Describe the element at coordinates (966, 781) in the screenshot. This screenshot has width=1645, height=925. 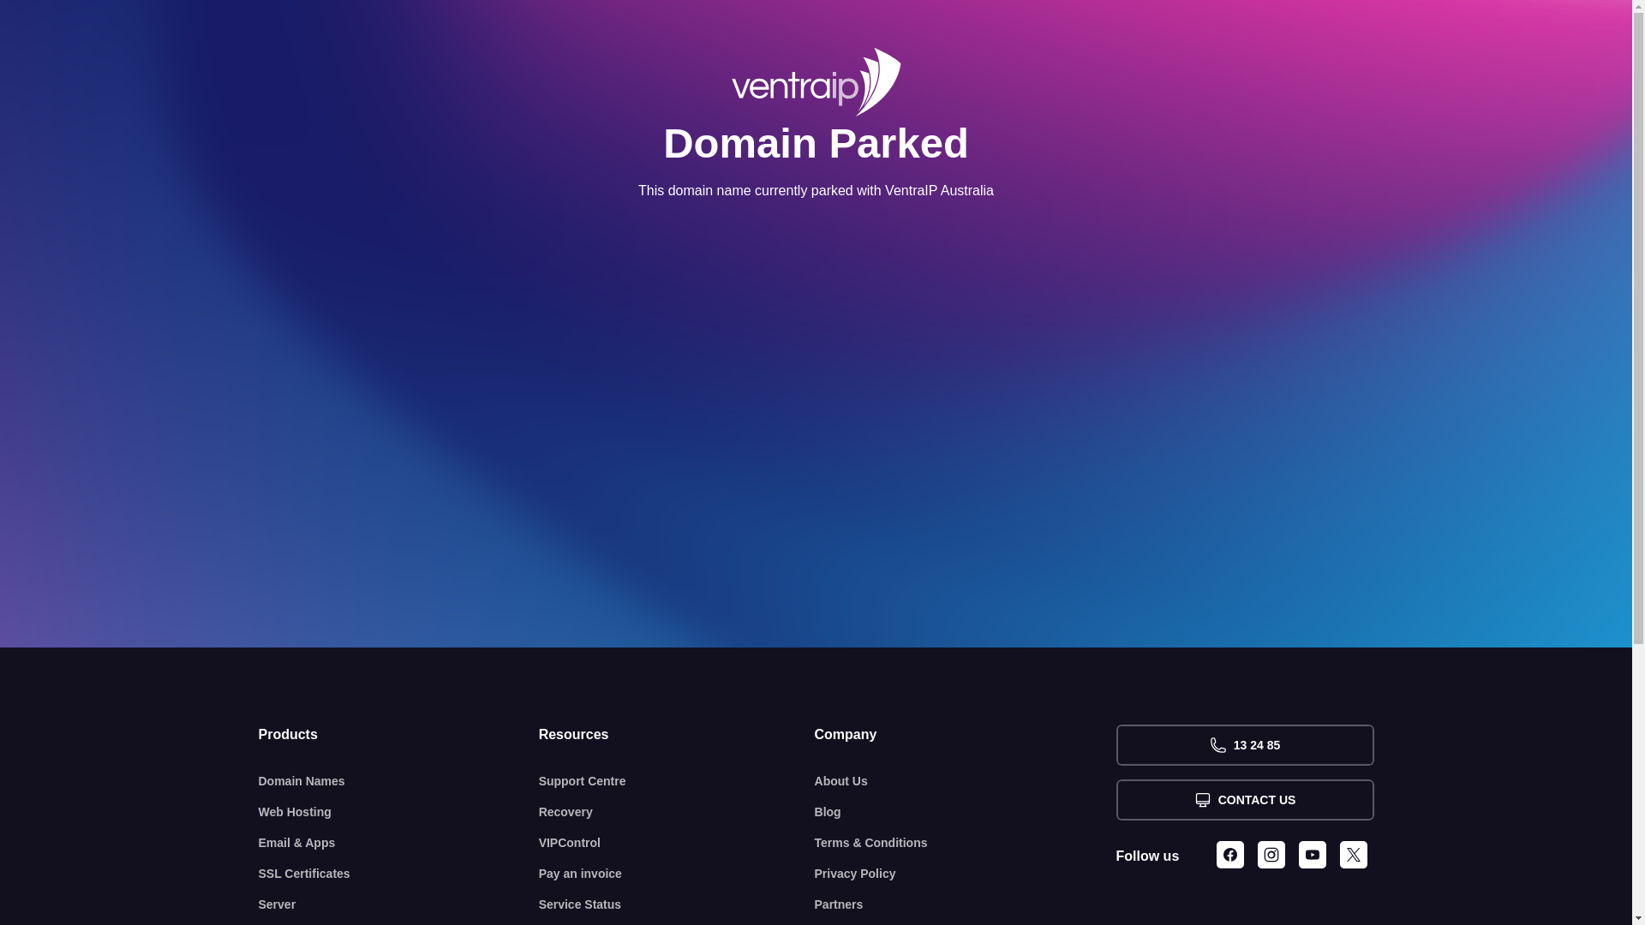
I see `About Us` at that location.